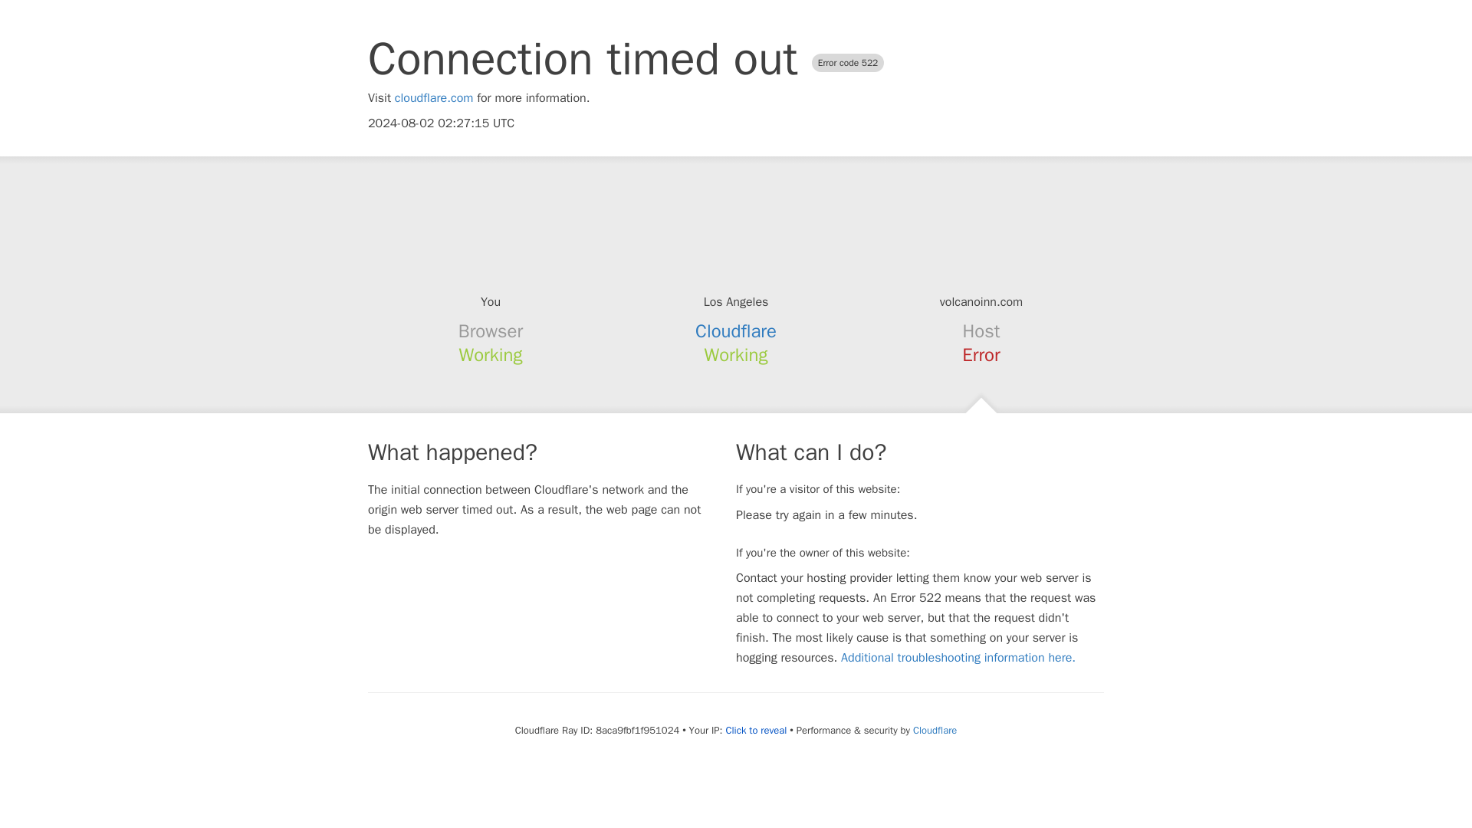 Image resolution: width=1472 pixels, height=828 pixels. I want to click on cloudflare.com, so click(434, 98).